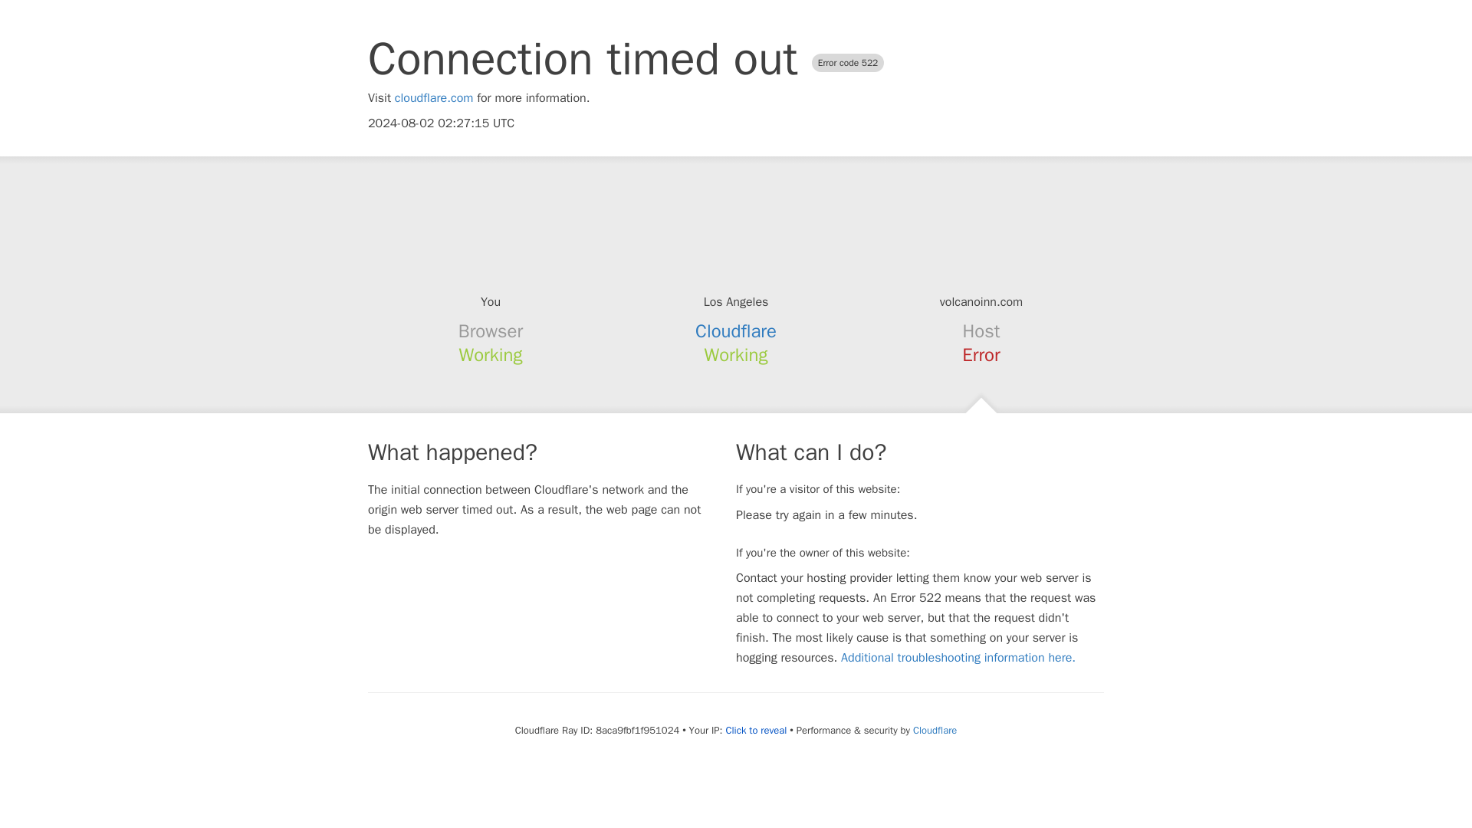 Image resolution: width=1472 pixels, height=828 pixels. I want to click on cloudflare.com, so click(434, 98).